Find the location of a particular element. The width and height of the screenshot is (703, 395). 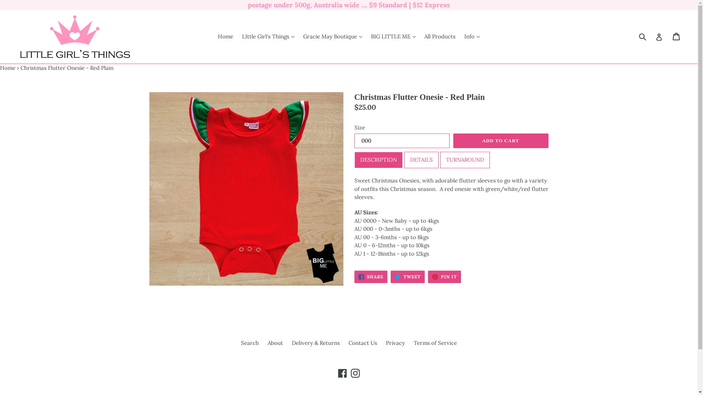

Privacy is located at coordinates (395, 343).